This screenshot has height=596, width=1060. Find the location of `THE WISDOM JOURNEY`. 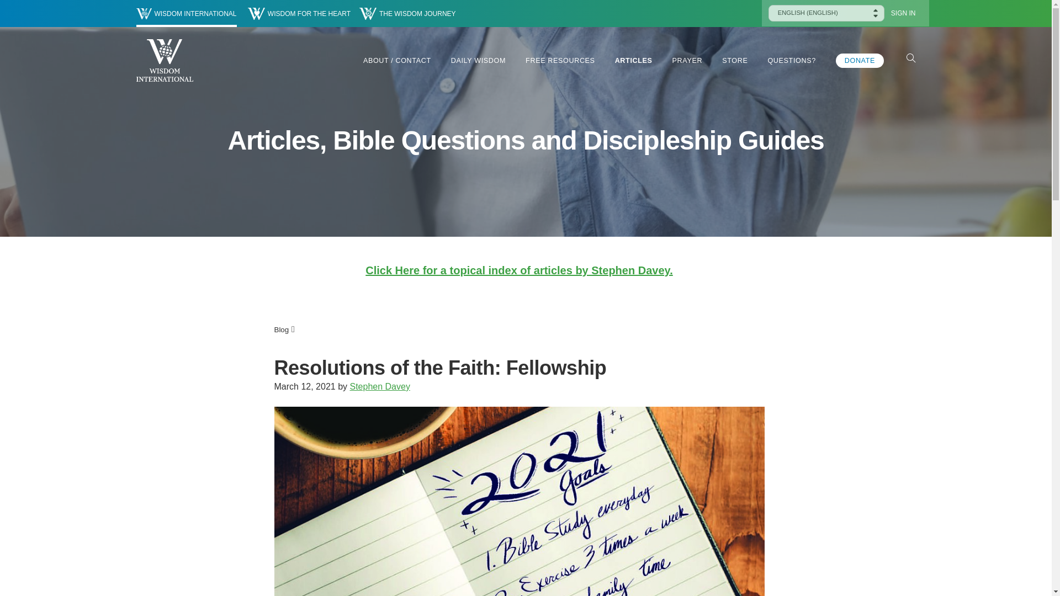

THE WISDOM JOURNEY is located at coordinates (407, 13).